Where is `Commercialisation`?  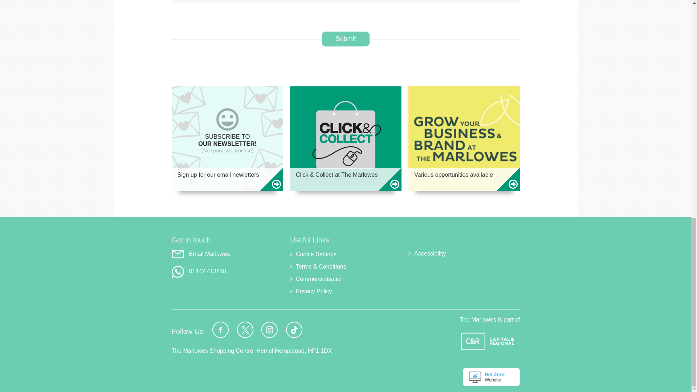 Commercialisation is located at coordinates (346, 279).